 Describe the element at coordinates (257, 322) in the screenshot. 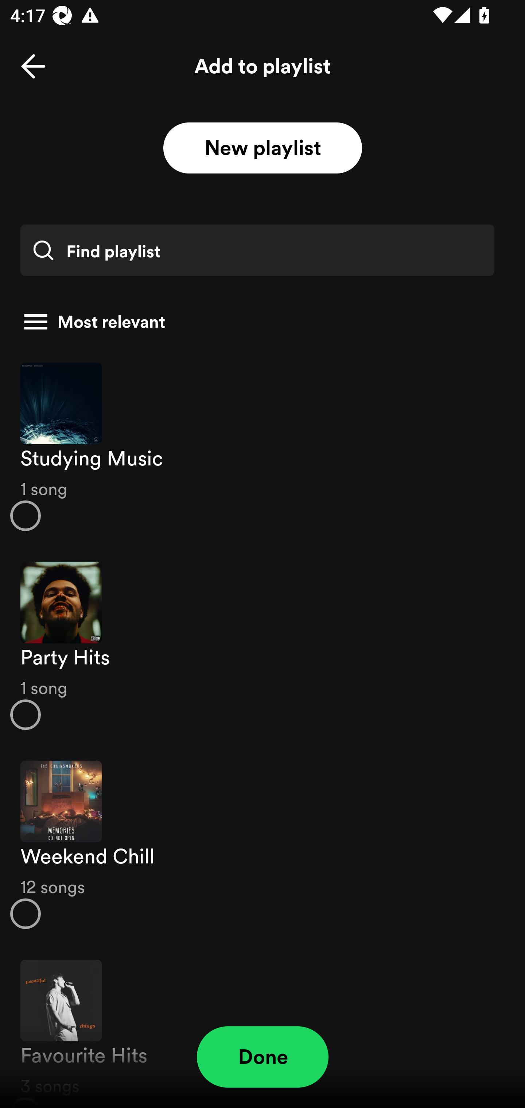

I see `Most relevant` at that location.